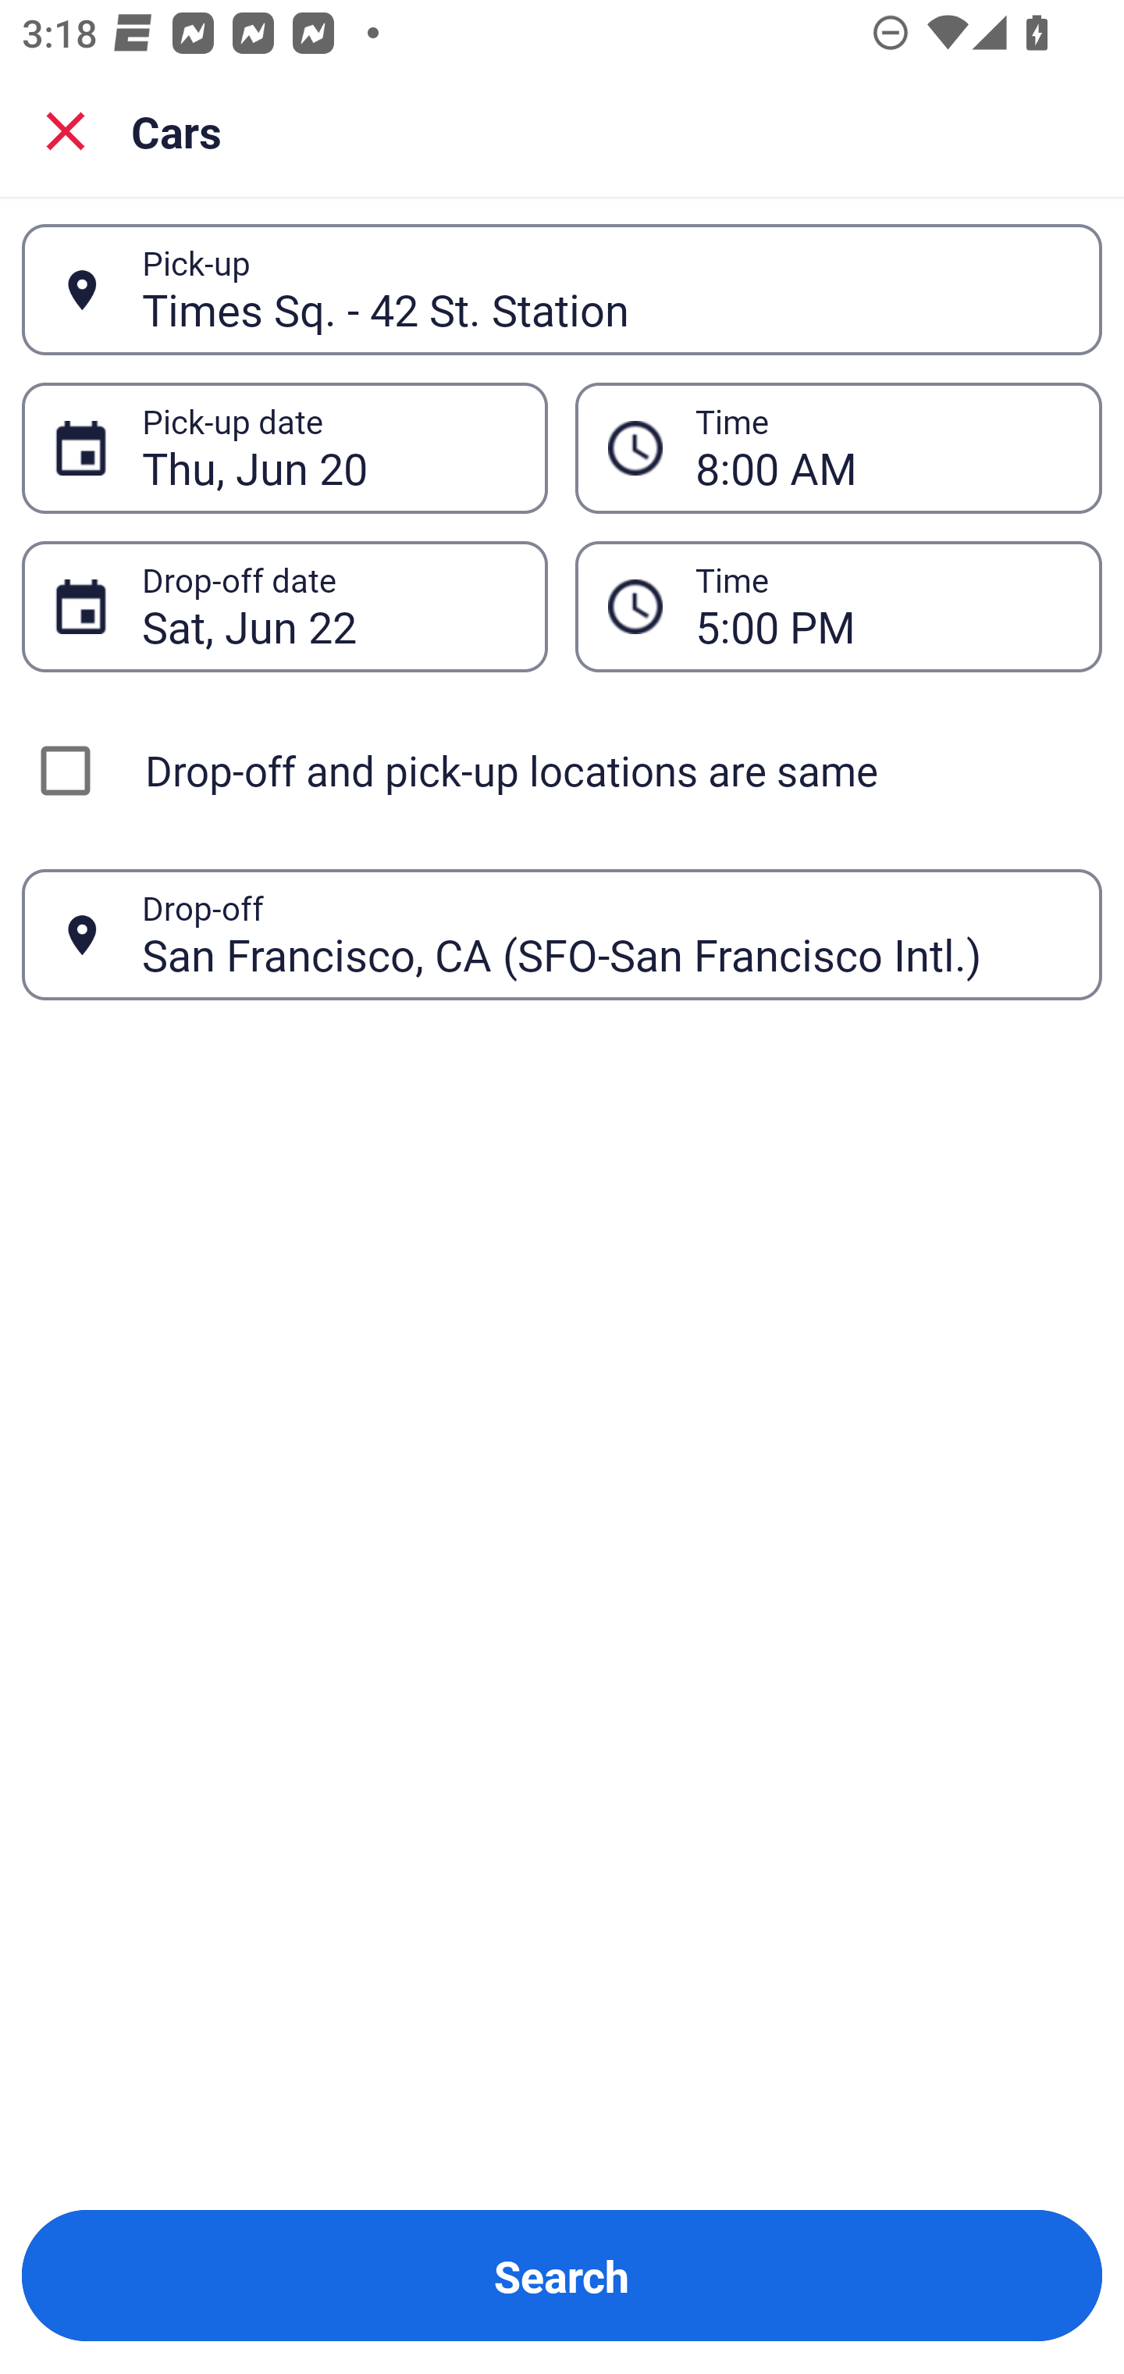 This screenshot has height=2374, width=1124. Describe the element at coordinates (328, 606) in the screenshot. I see `Sat, Jun 22` at that location.